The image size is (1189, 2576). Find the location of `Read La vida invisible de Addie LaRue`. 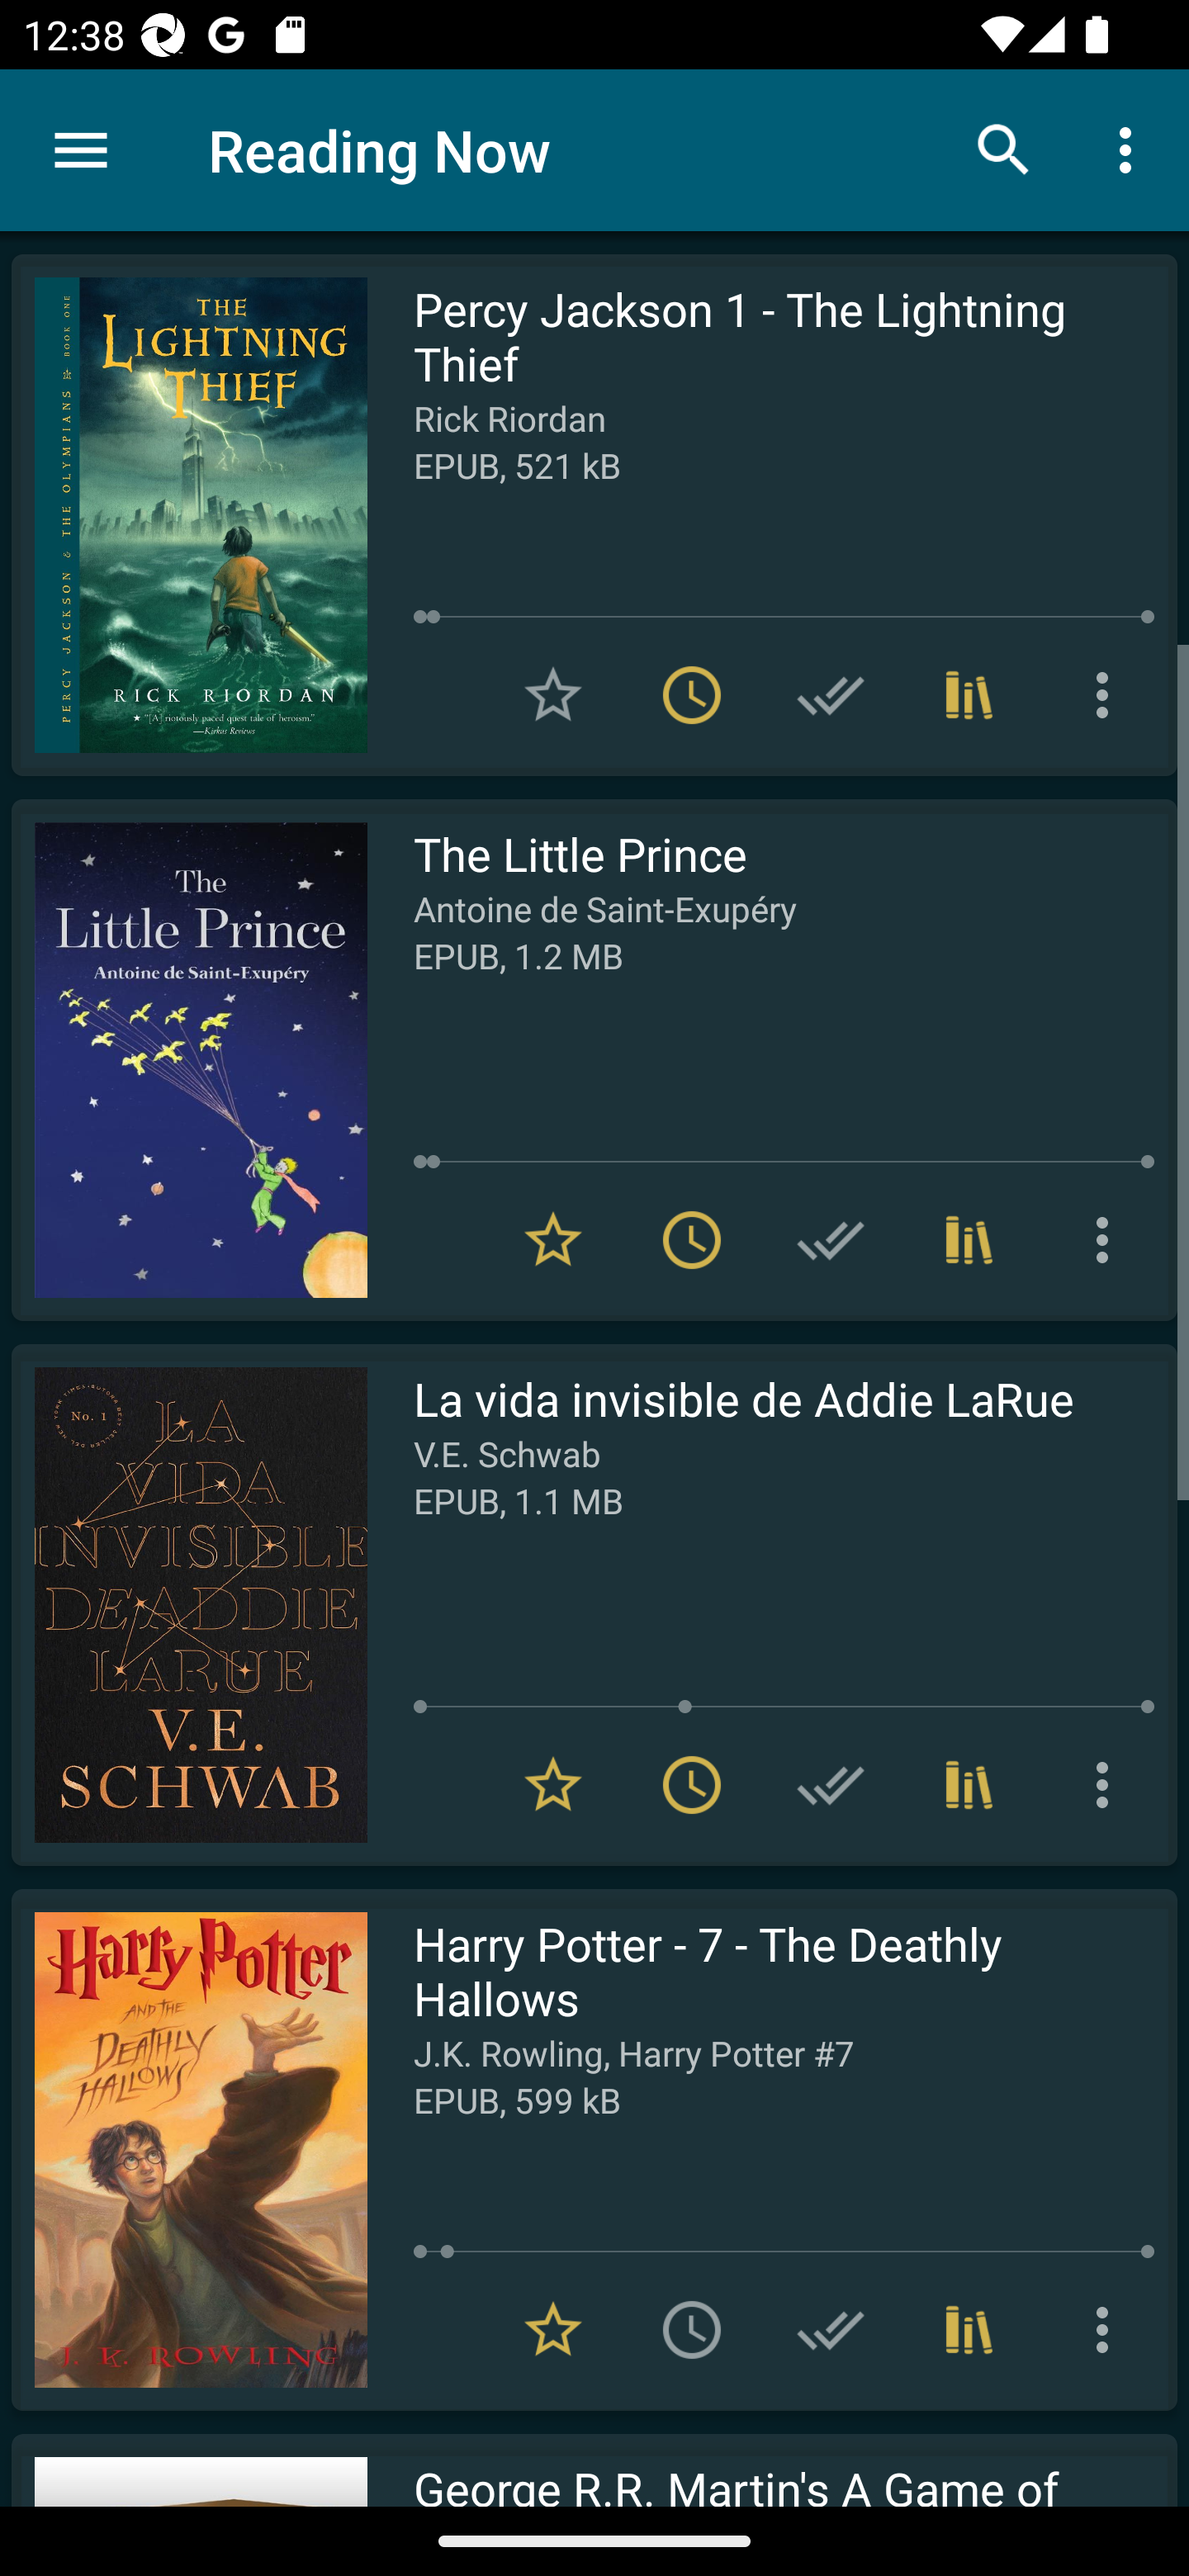

Read La vida invisible de Addie LaRue is located at coordinates (189, 1604).